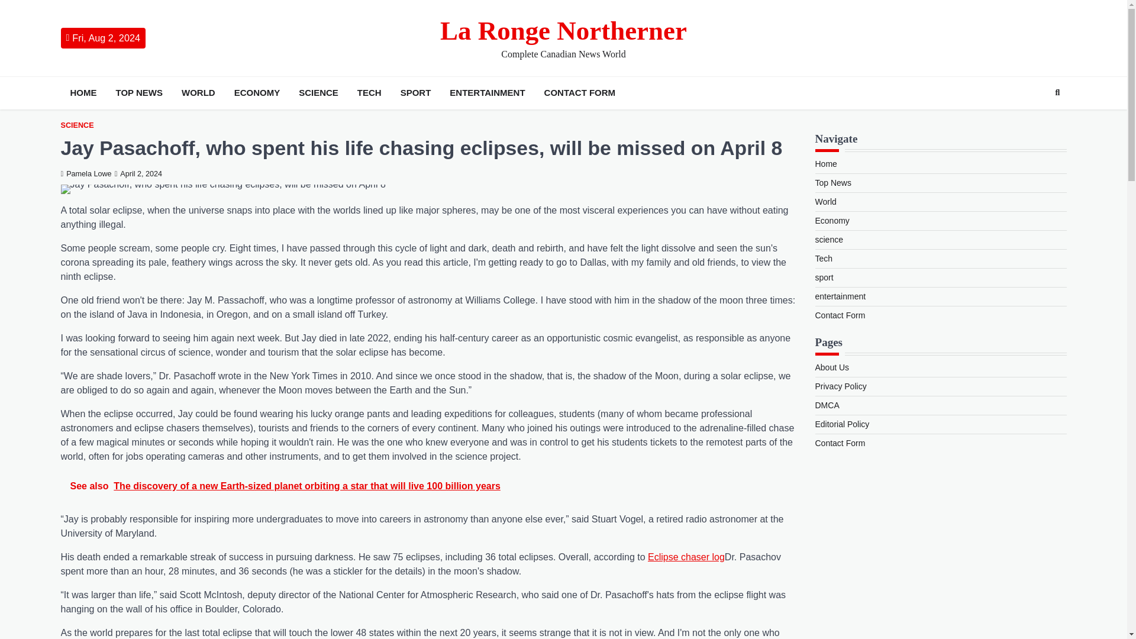 The image size is (1136, 639). What do you see at coordinates (833, 183) in the screenshot?
I see `Top News` at bounding box center [833, 183].